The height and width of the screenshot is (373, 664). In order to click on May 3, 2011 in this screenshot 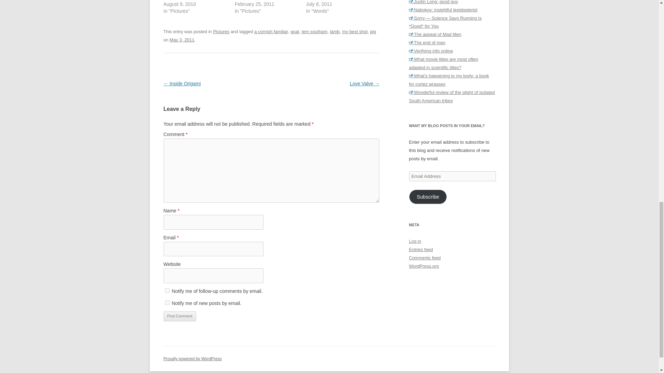, I will do `click(182, 40)`.